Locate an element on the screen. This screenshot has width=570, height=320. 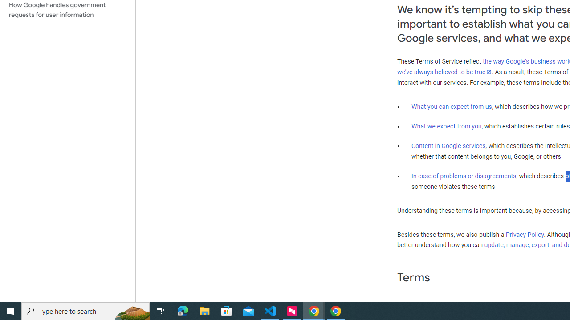
Privacy Policy is located at coordinates (525, 235).